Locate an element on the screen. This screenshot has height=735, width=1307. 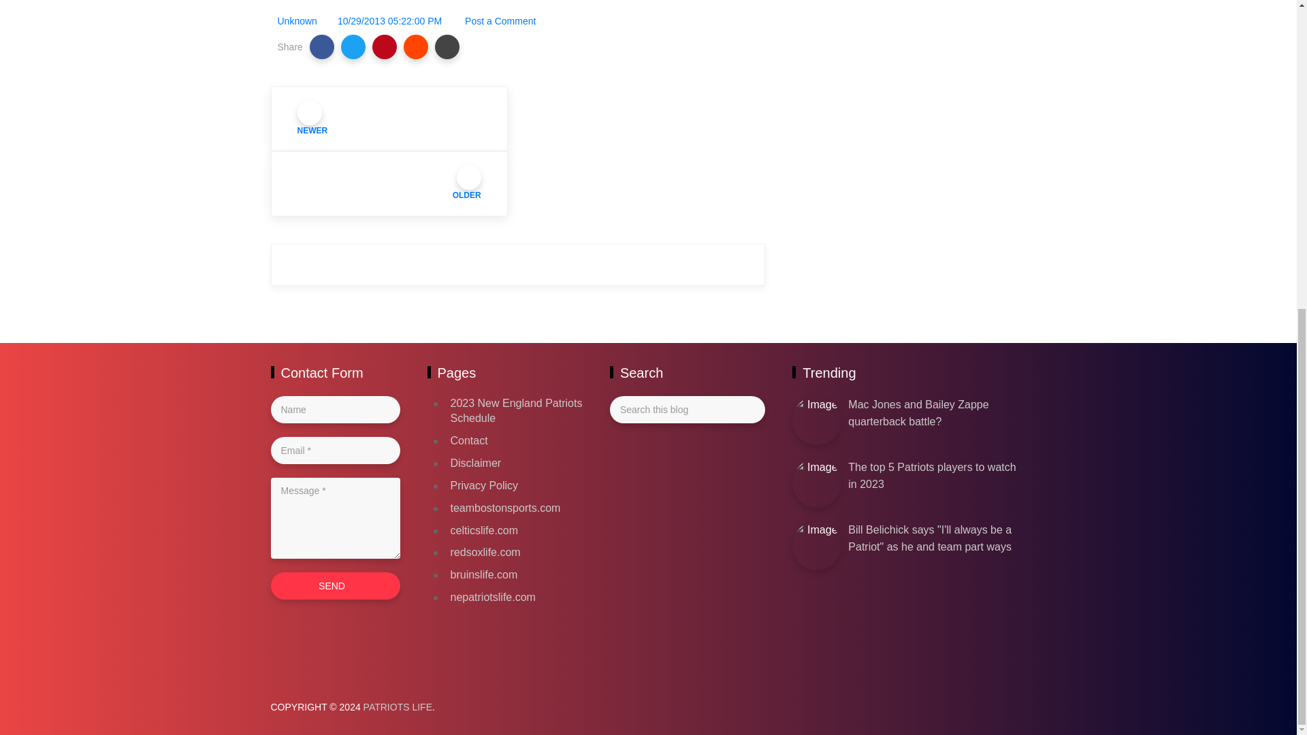
2023 New England Patriots Schedule is located at coordinates (517, 411).